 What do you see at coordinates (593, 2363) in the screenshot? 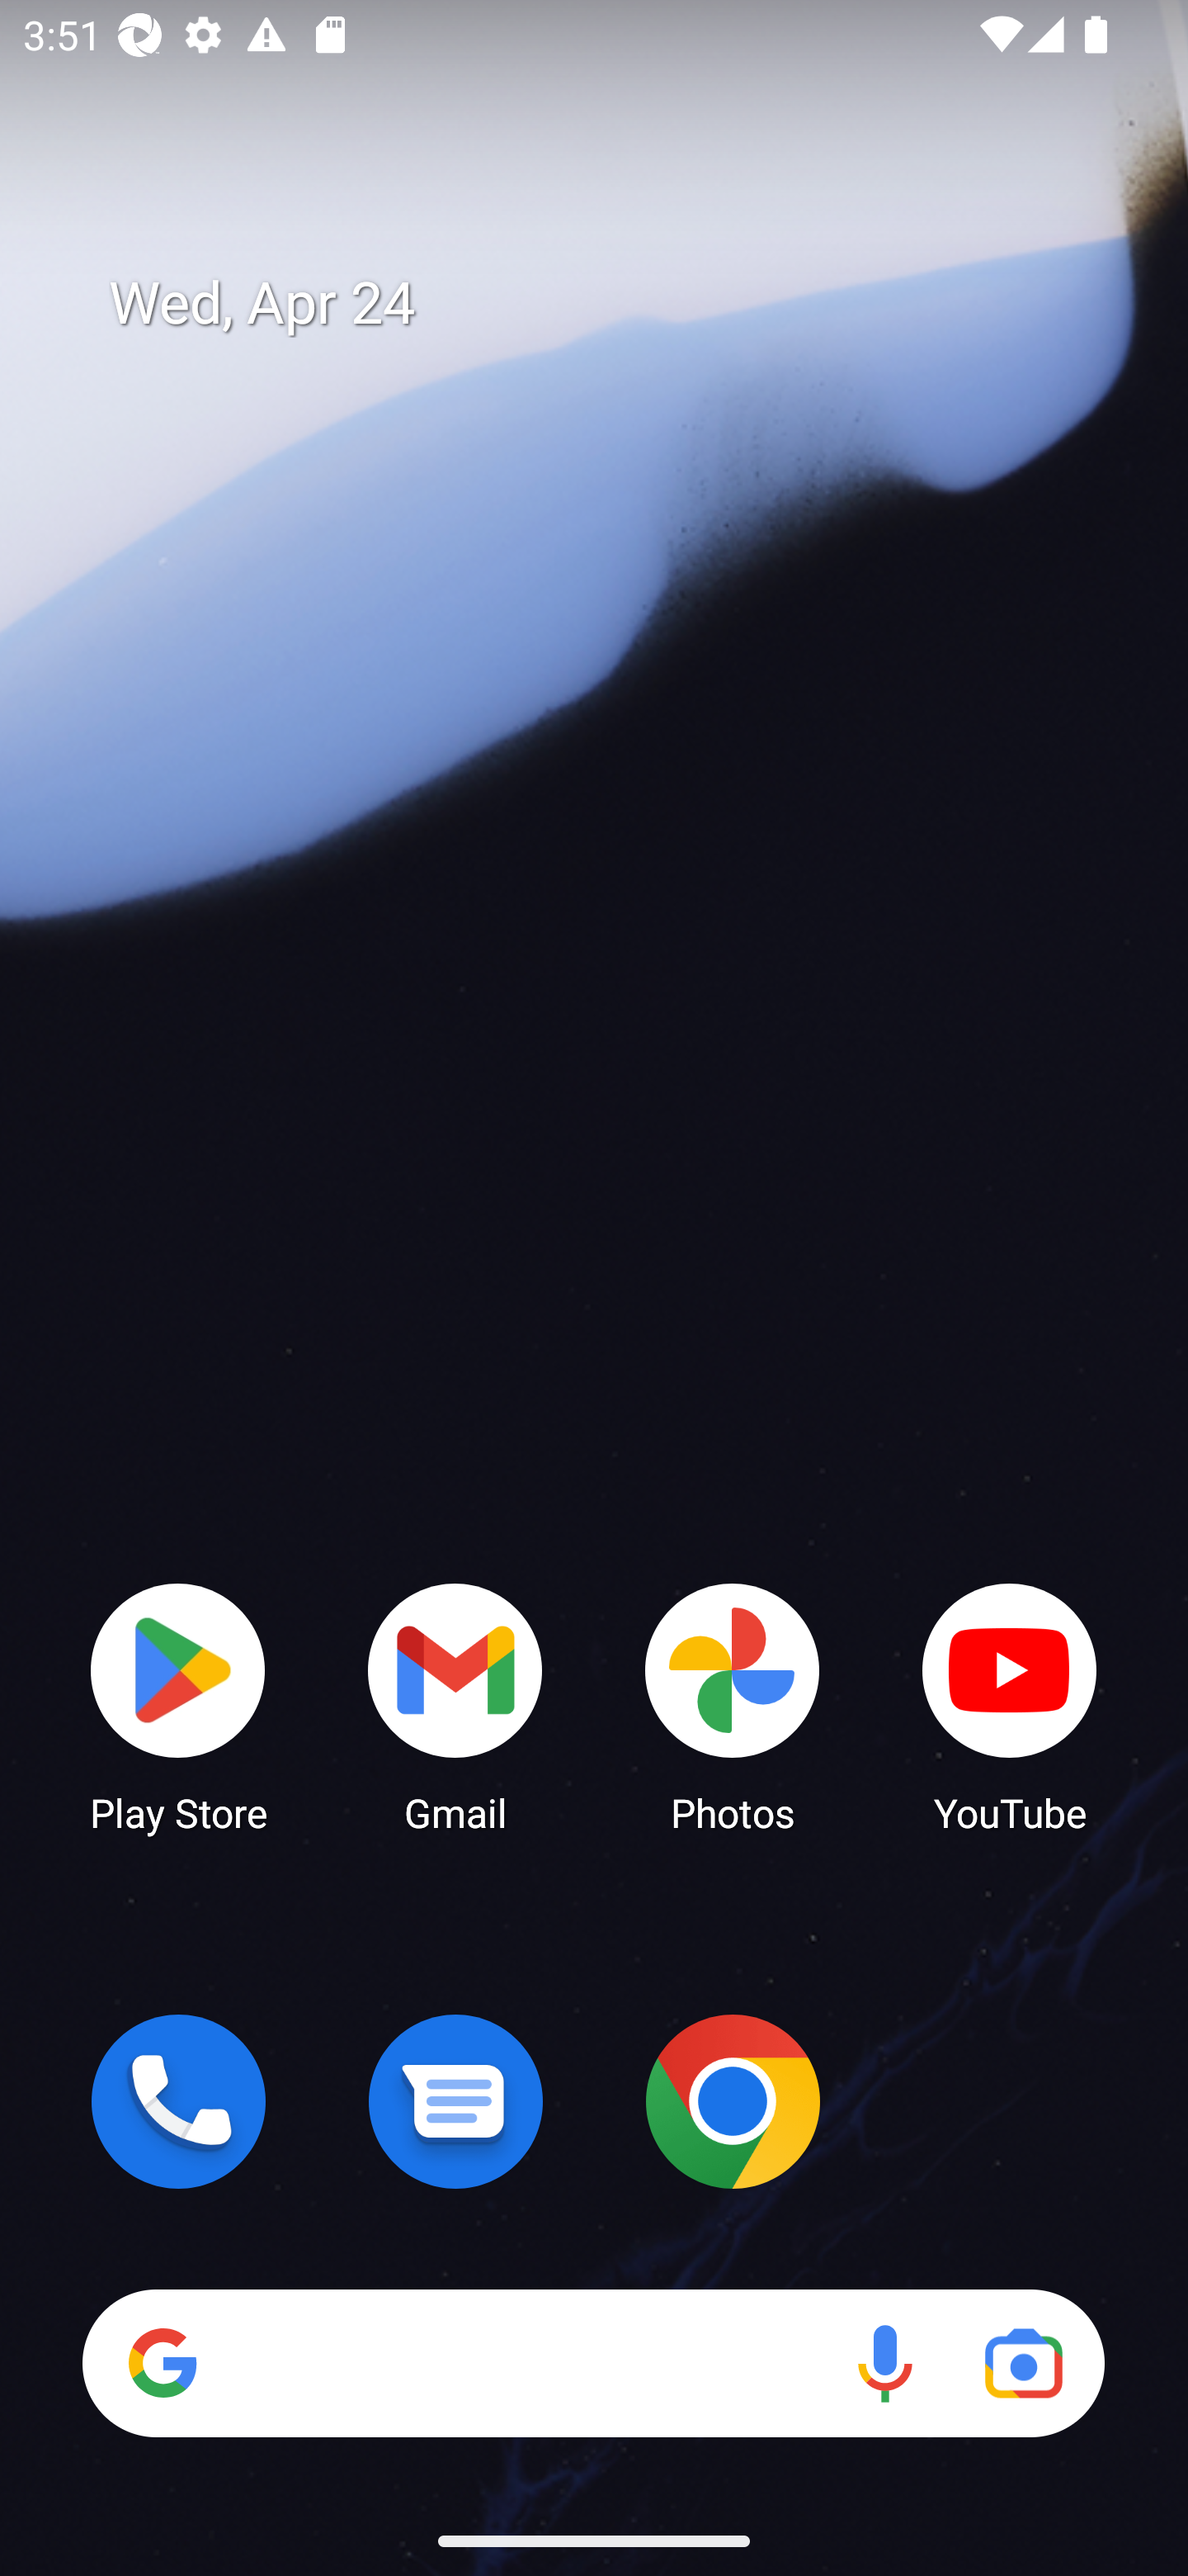
I see `Search Voice search Google Lens` at bounding box center [593, 2363].